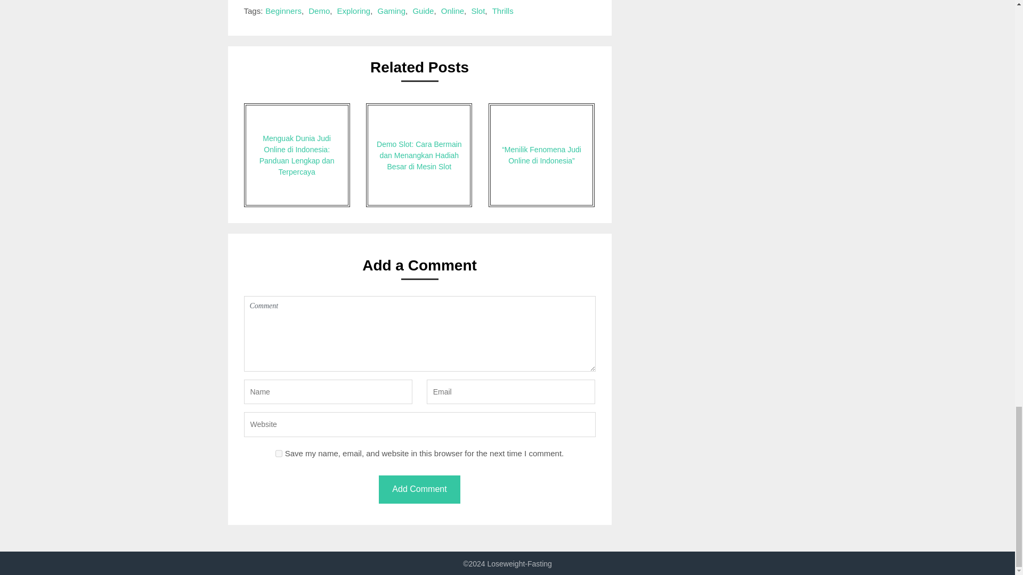  Describe the element at coordinates (419, 490) in the screenshot. I see `Add Comment` at that location.